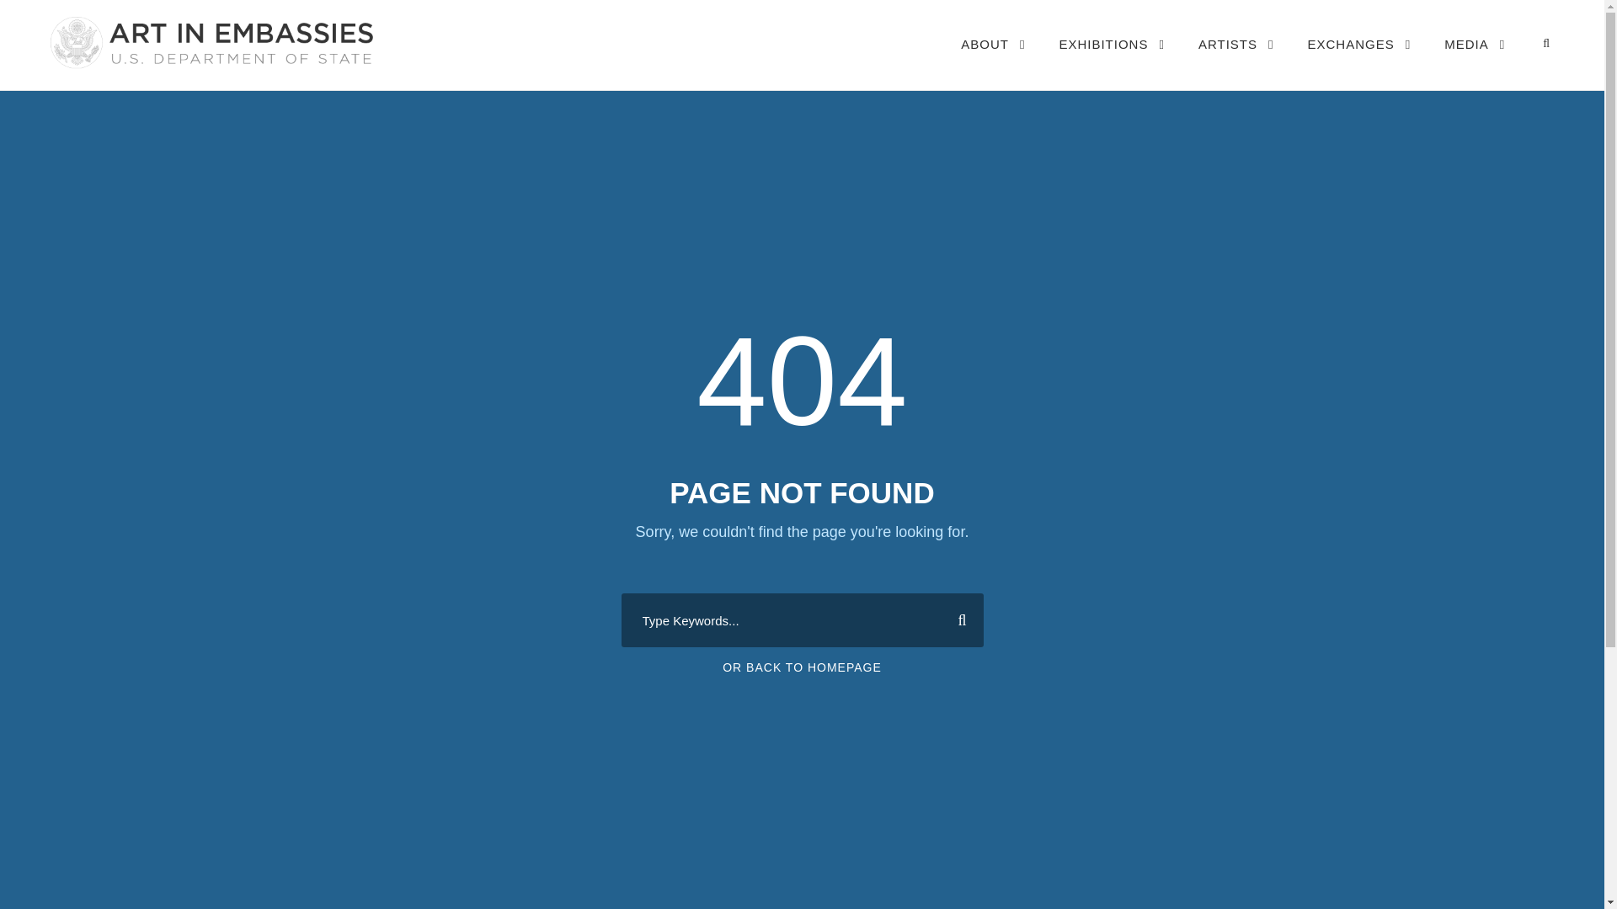 The image size is (1617, 909). What do you see at coordinates (955, 619) in the screenshot?
I see `Search` at bounding box center [955, 619].